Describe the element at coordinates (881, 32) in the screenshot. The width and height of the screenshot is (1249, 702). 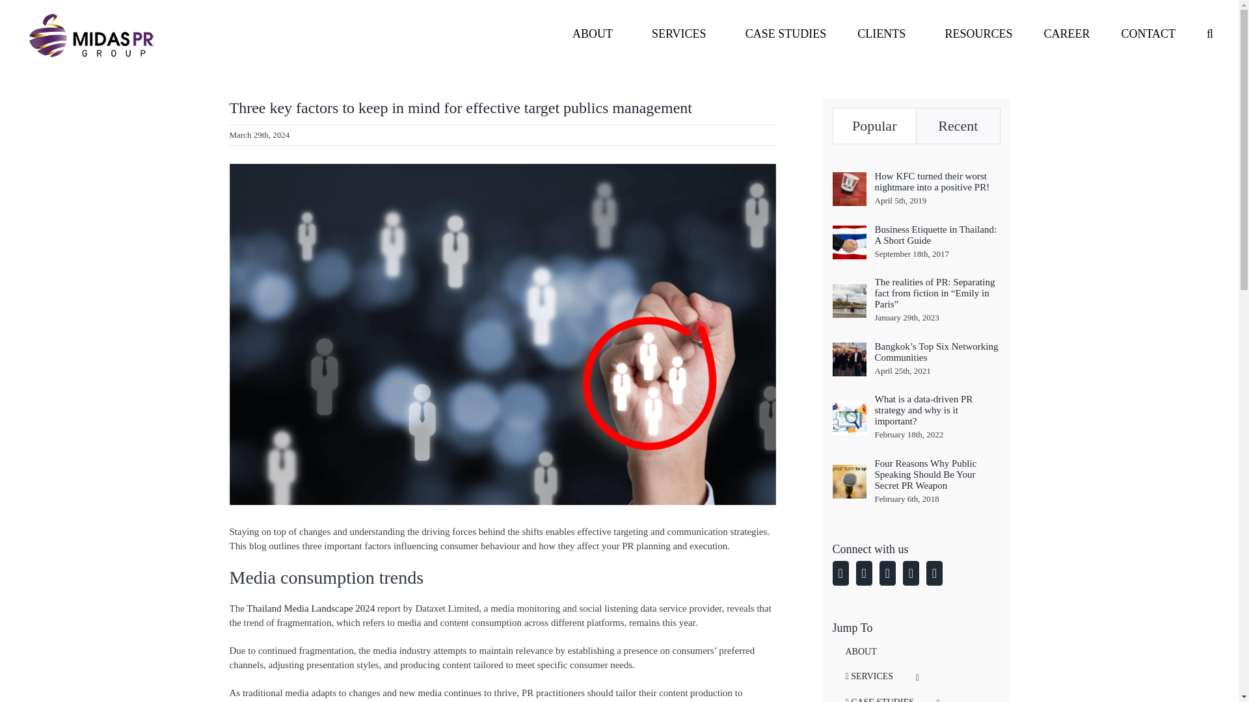
I see `CLIENTS` at that location.